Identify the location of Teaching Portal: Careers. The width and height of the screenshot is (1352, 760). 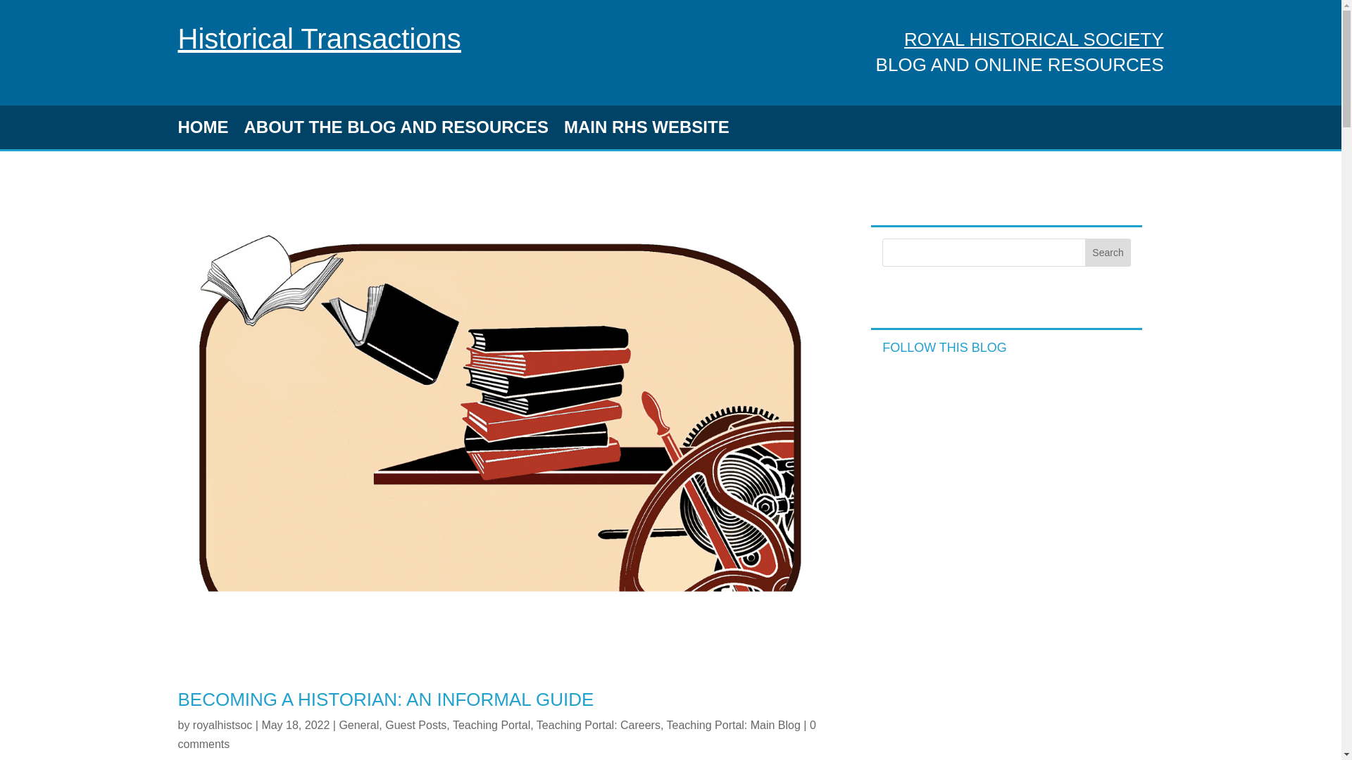
(599, 725).